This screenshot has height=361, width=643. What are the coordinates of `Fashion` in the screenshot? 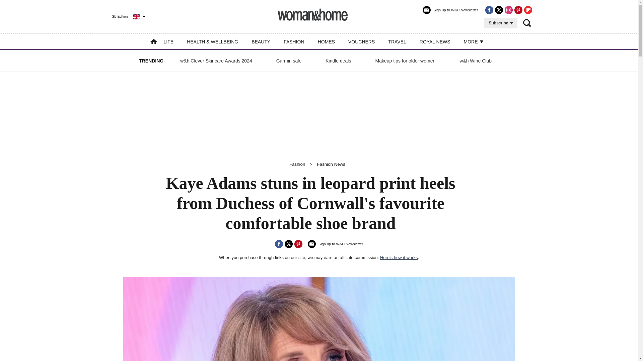 It's located at (297, 164).